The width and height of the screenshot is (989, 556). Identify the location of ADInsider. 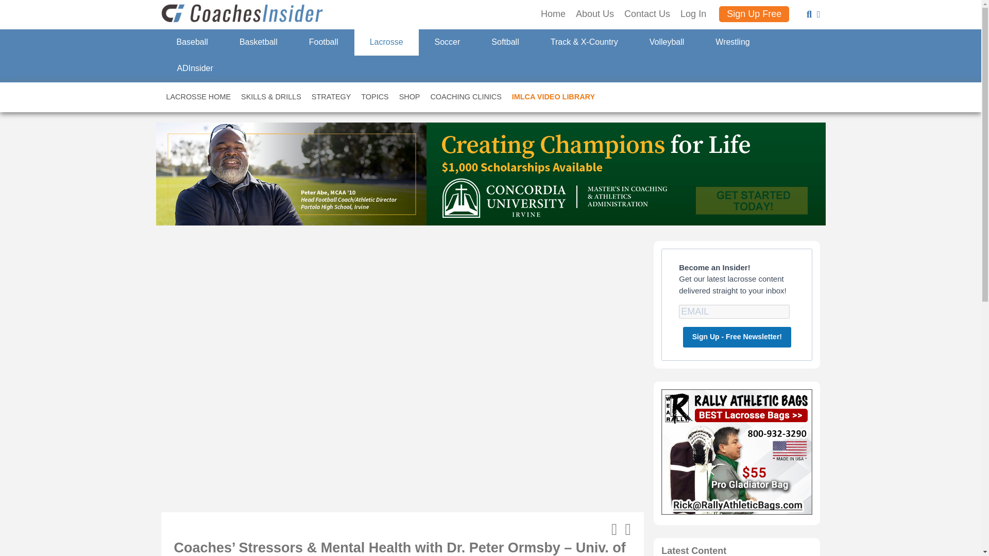
(194, 68).